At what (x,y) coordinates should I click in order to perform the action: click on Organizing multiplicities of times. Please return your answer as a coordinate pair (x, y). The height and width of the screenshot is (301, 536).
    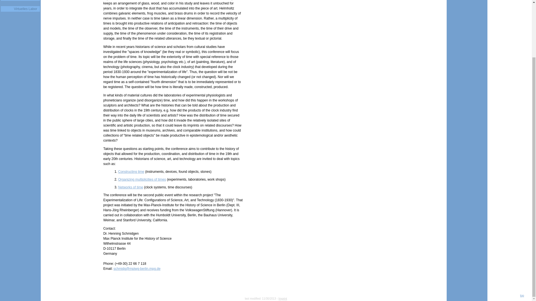
    Looking at the image, I should click on (142, 179).